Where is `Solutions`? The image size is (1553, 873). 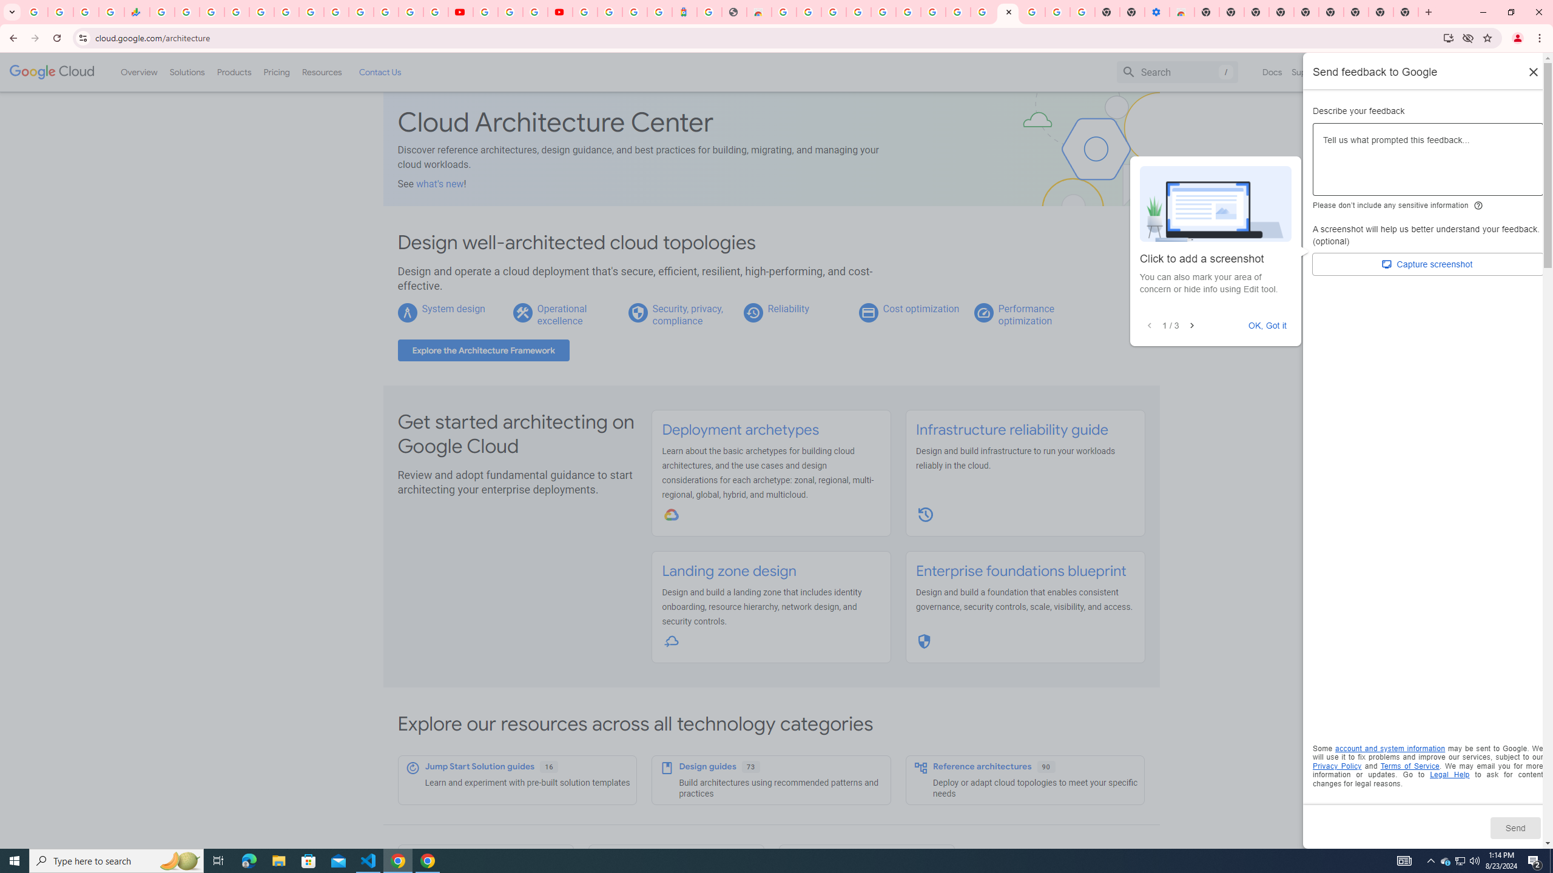 Solutions is located at coordinates (187, 72).